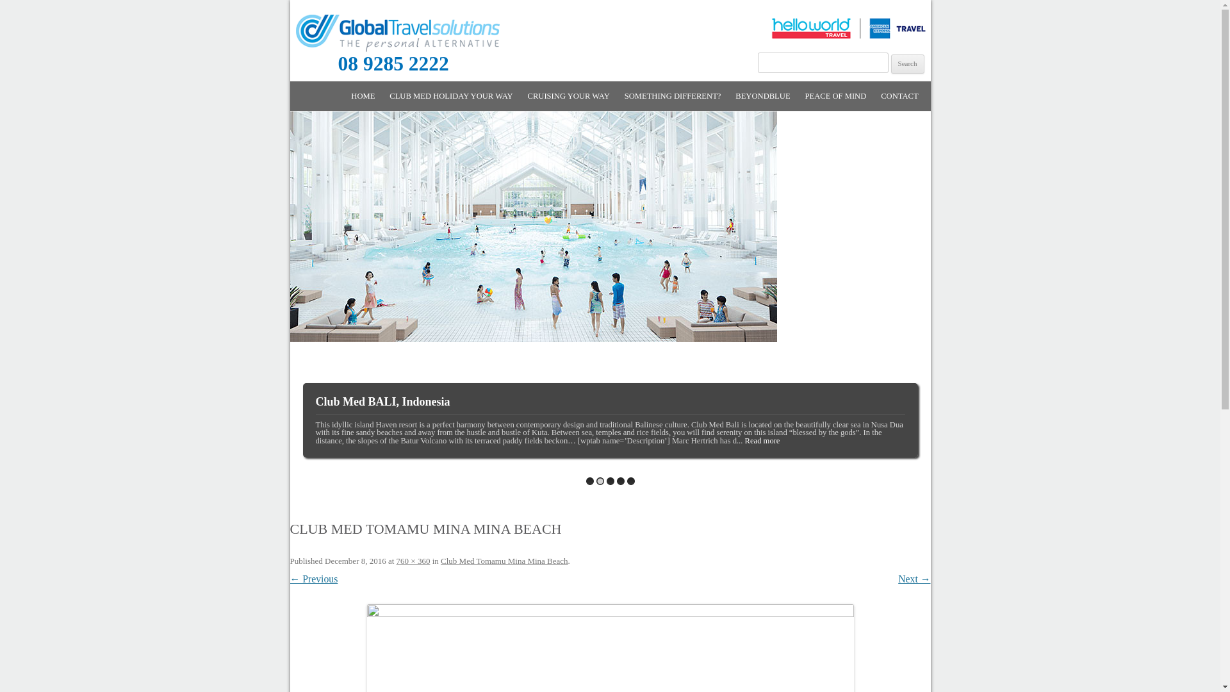 The width and height of the screenshot is (1230, 692). What do you see at coordinates (620, 481) in the screenshot?
I see `Silversea Expeditions` at bounding box center [620, 481].